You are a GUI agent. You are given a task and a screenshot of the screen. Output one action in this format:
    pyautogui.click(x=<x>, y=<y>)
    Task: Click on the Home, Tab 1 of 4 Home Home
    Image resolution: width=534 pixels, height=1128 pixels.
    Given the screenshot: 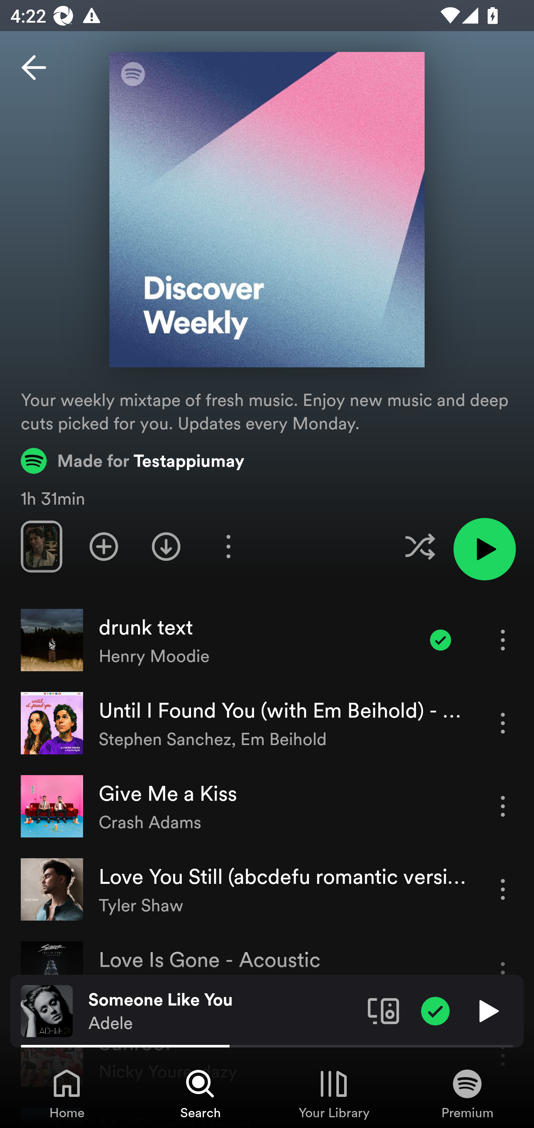 What is the action you would take?
    pyautogui.click(x=67, y=1093)
    